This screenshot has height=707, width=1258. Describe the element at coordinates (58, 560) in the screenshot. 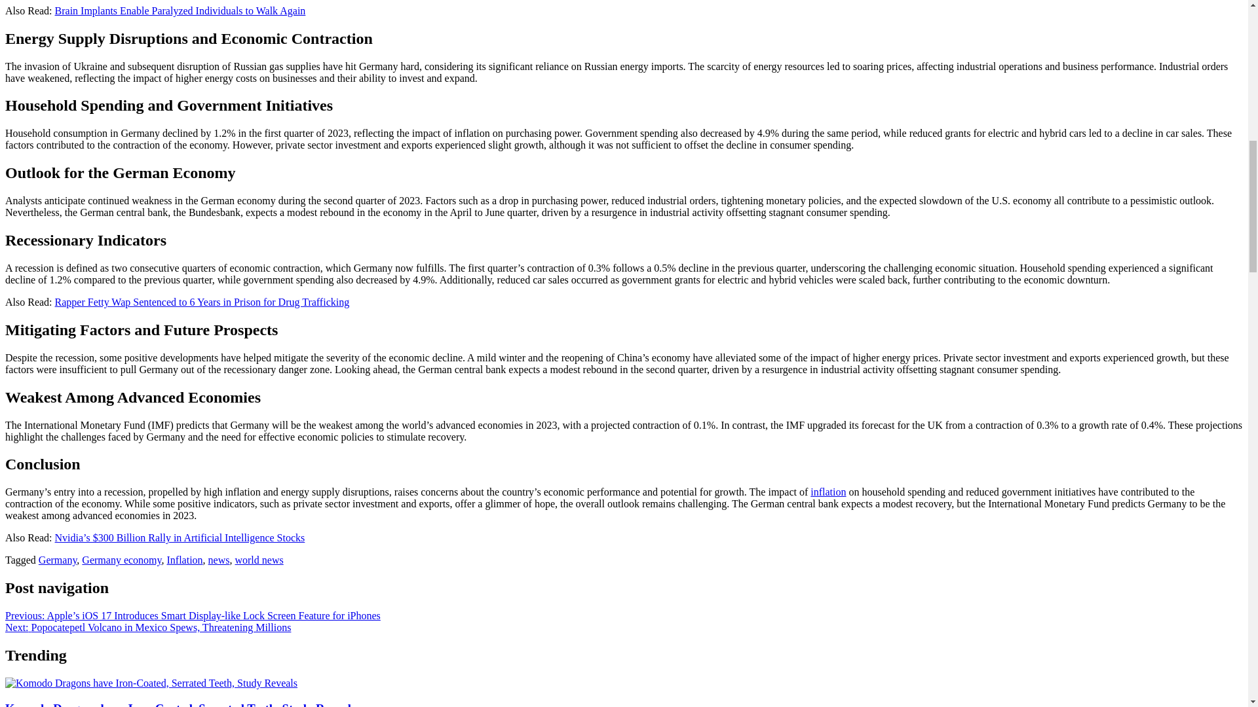

I see `Germany` at that location.